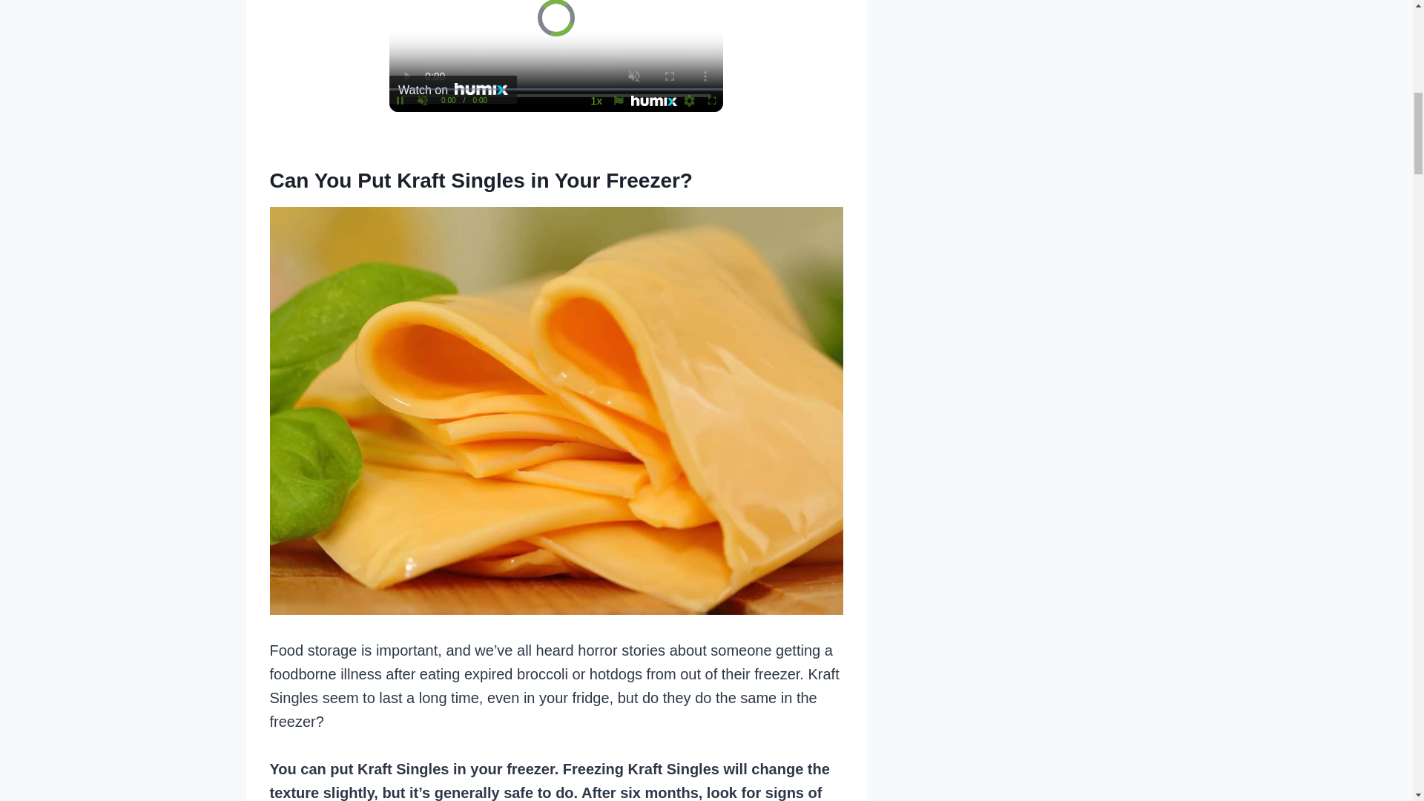  What do you see at coordinates (712, 101) in the screenshot?
I see `Fullscreen` at bounding box center [712, 101].